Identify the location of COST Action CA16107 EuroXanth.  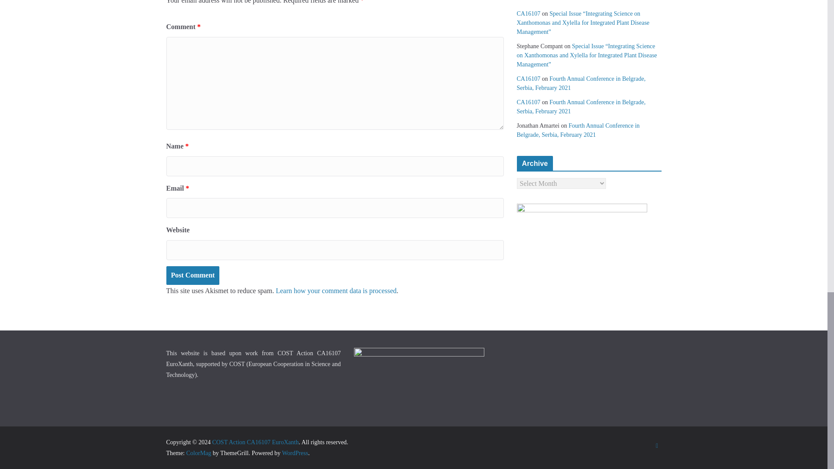
(255, 442).